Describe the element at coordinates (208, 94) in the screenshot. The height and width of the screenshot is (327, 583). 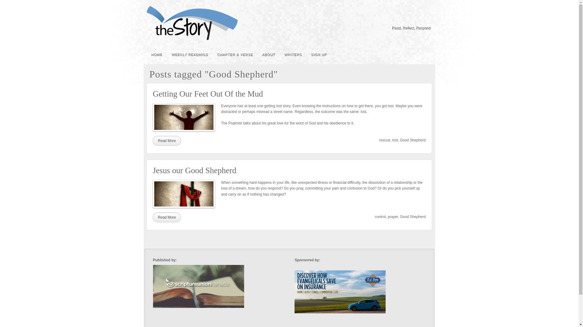
I see `Getting Our Feet Out Of the Mud` at that location.